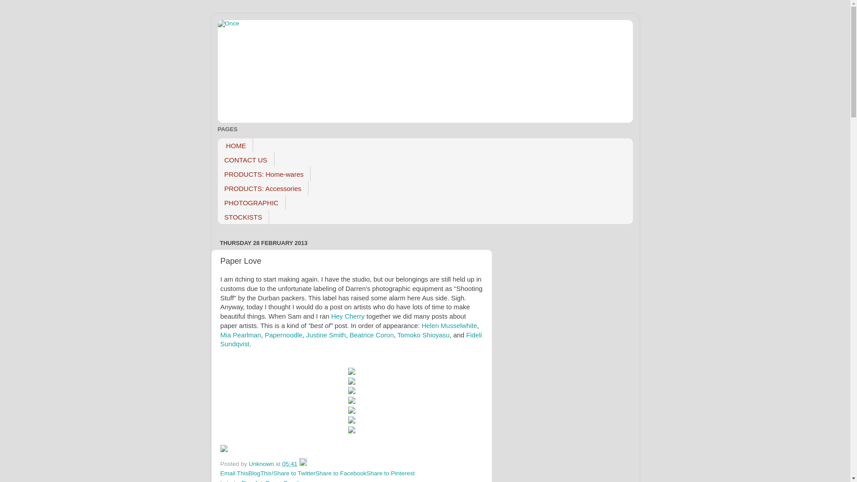  Describe the element at coordinates (348, 316) in the screenshot. I see `Hey Cherry` at that location.